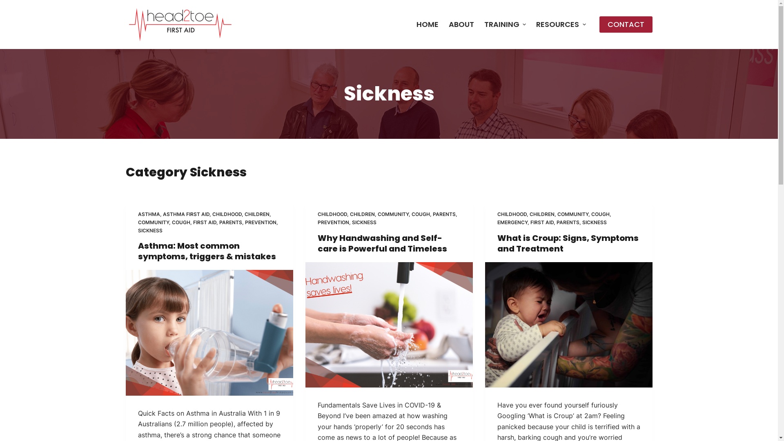  What do you see at coordinates (600, 214) in the screenshot?
I see `COUGH` at bounding box center [600, 214].